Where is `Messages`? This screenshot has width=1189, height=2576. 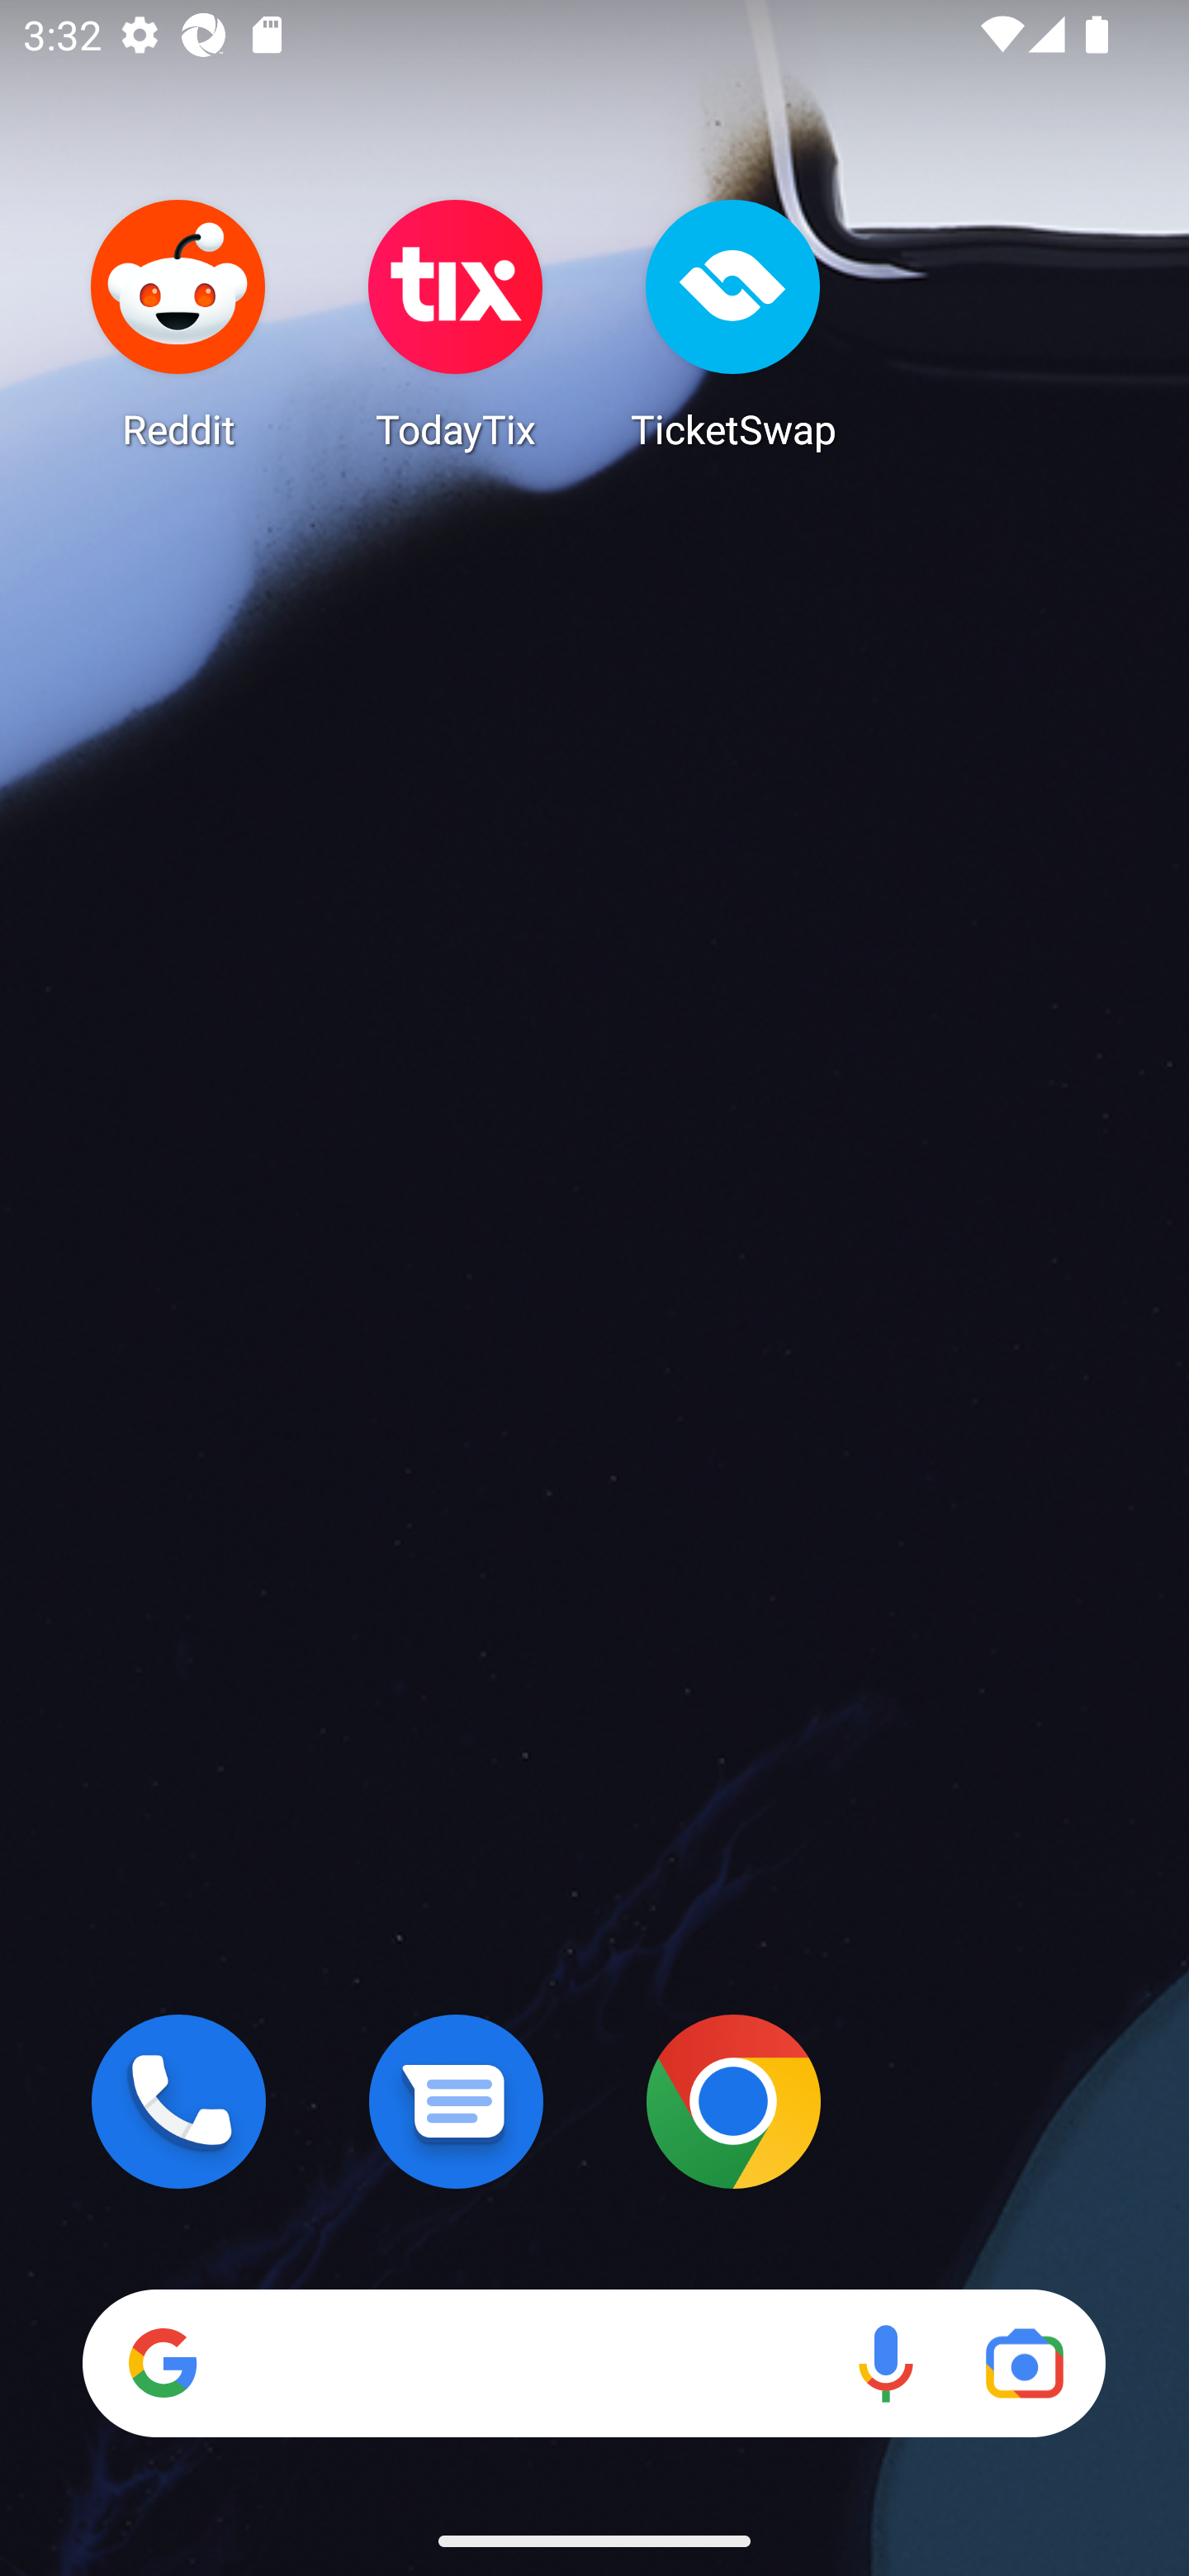 Messages is located at coordinates (456, 2101).